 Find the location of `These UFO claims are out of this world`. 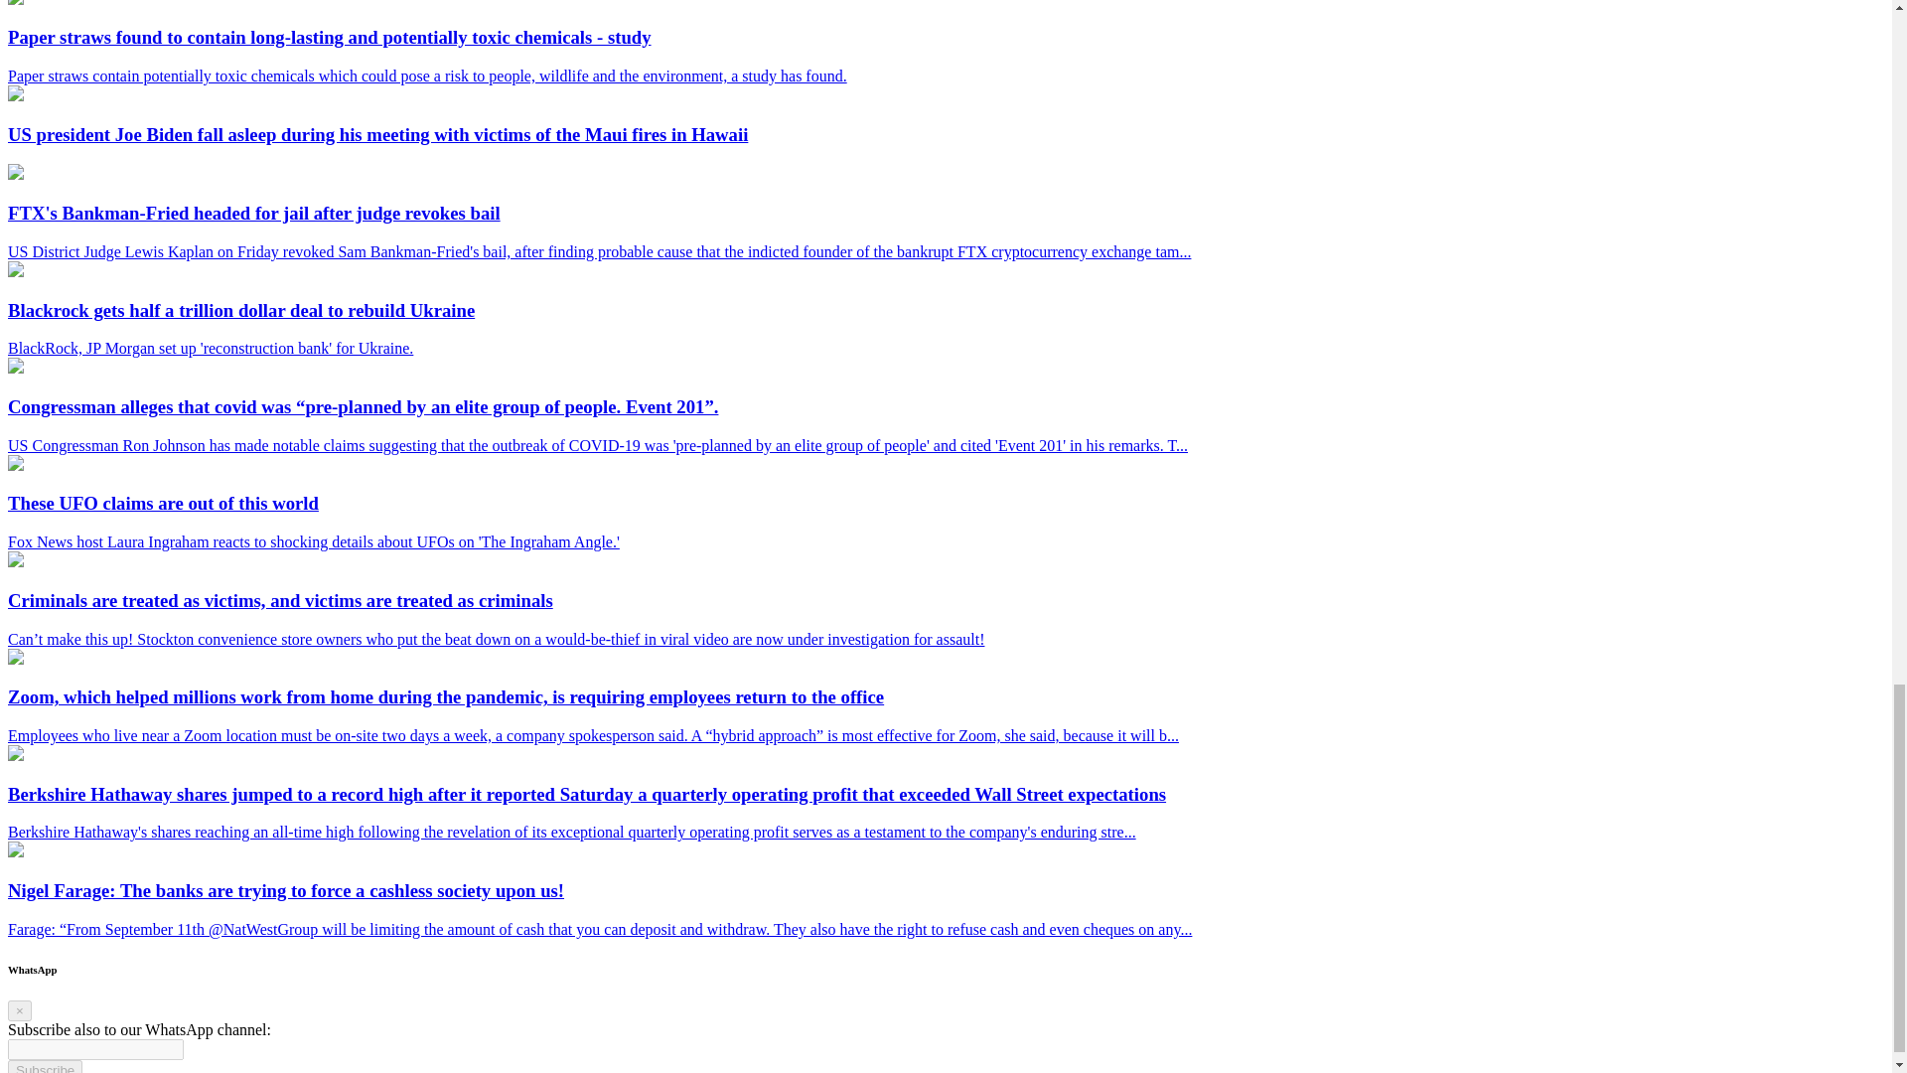

These UFO claims are out of this world is located at coordinates (15, 465).